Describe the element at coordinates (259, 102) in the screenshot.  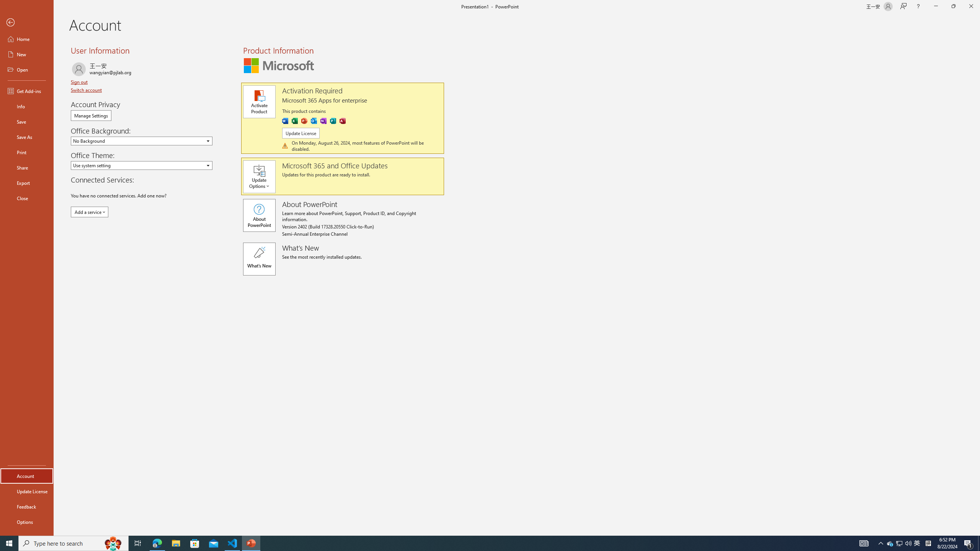
I see `Activate Product` at that location.